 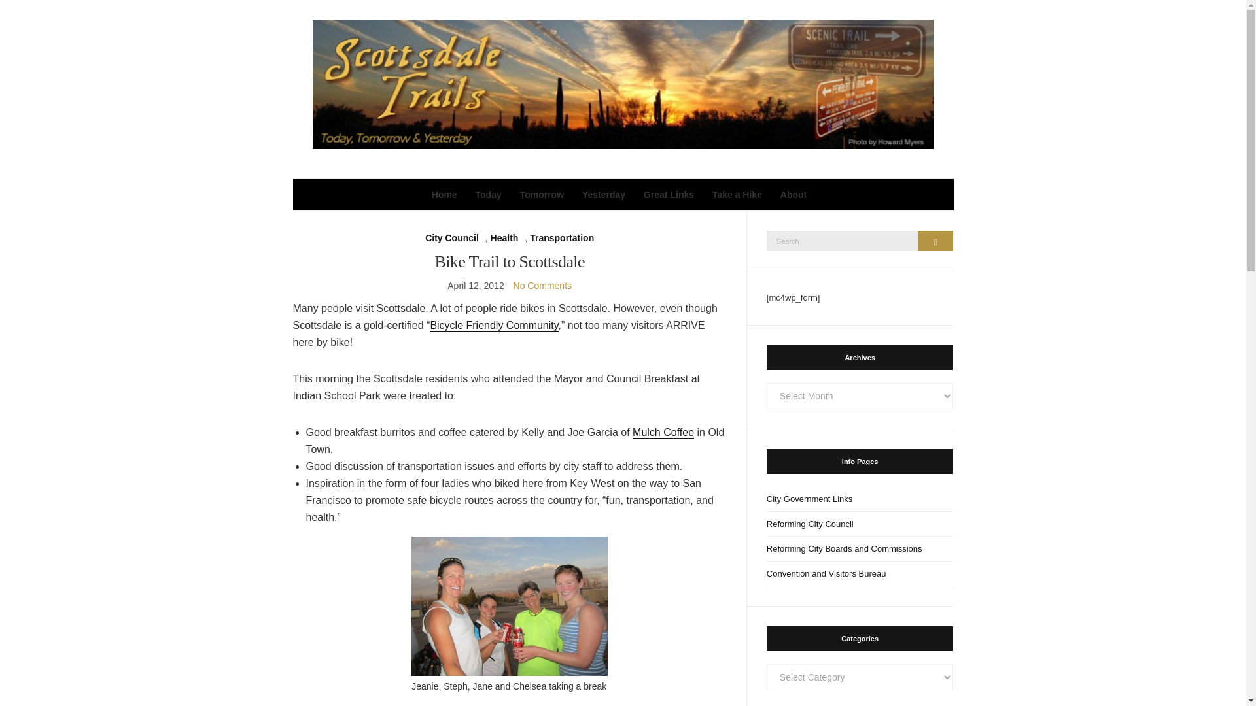 What do you see at coordinates (504, 238) in the screenshot?
I see `Health` at bounding box center [504, 238].